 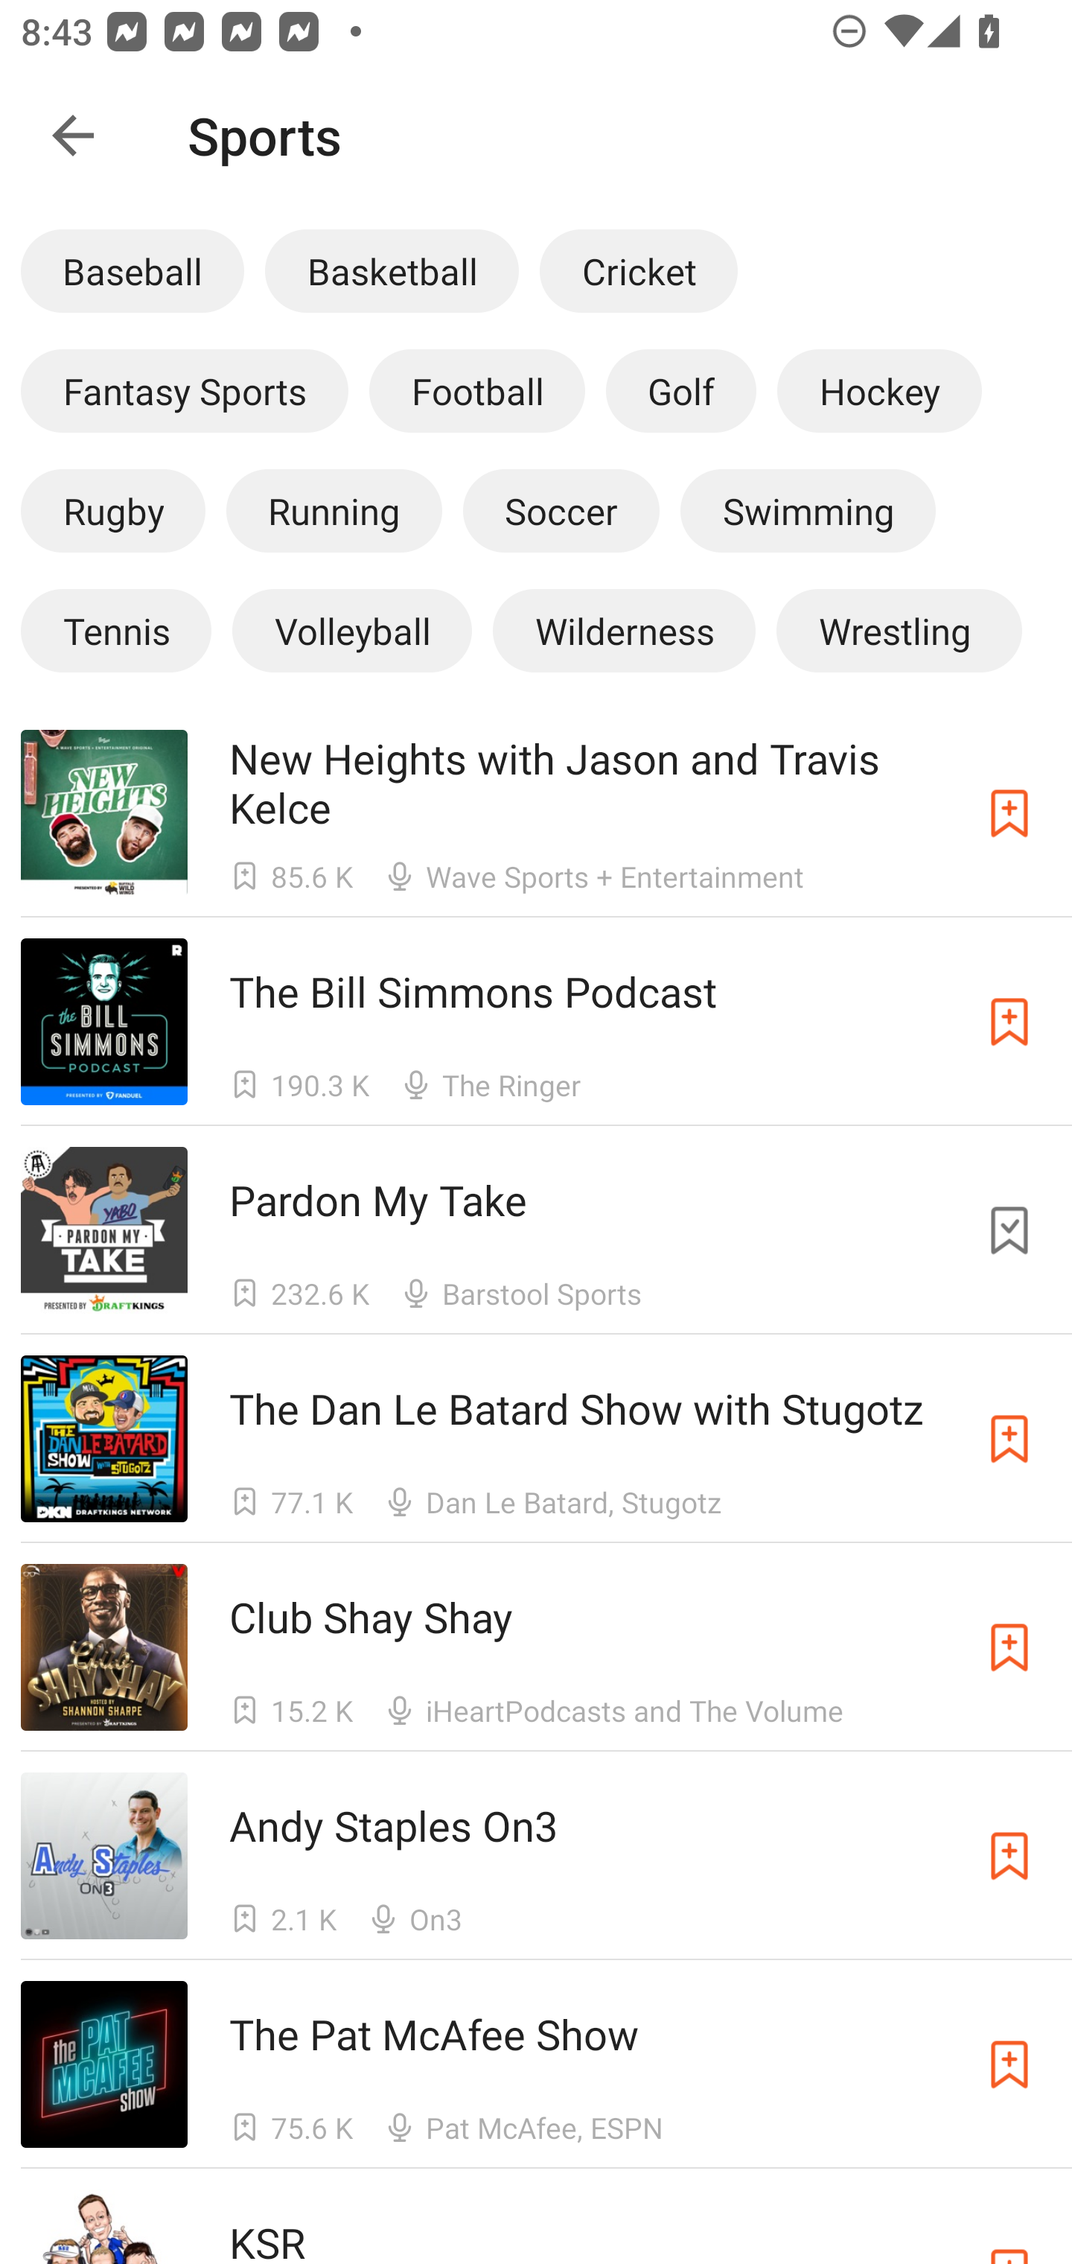 What do you see at coordinates (1009, 1856) in the screenshot?
I see `Subscribe` at bounding box center [1009, 1856].